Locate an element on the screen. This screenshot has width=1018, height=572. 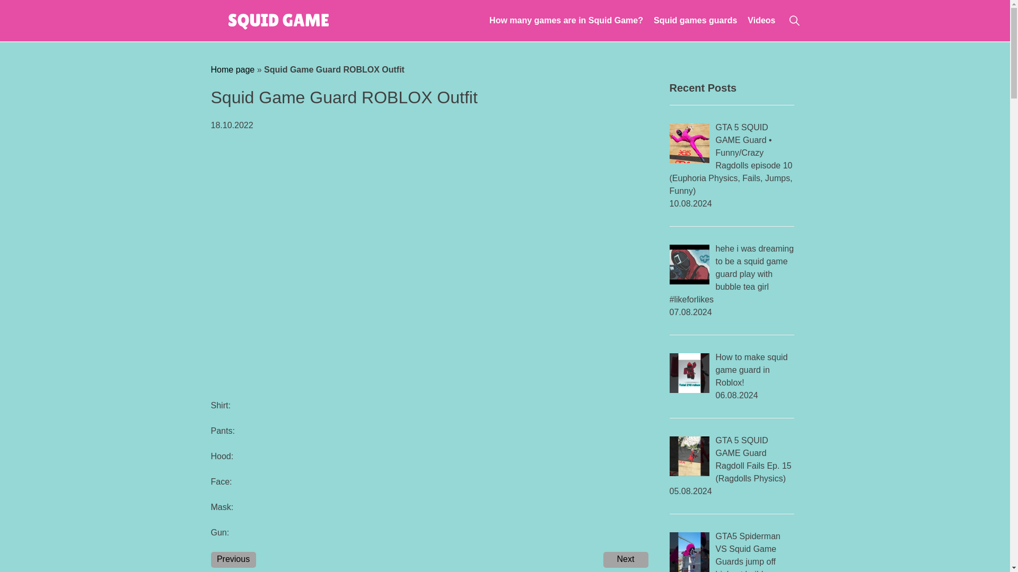
Previous is located at coordinates (233, 560).